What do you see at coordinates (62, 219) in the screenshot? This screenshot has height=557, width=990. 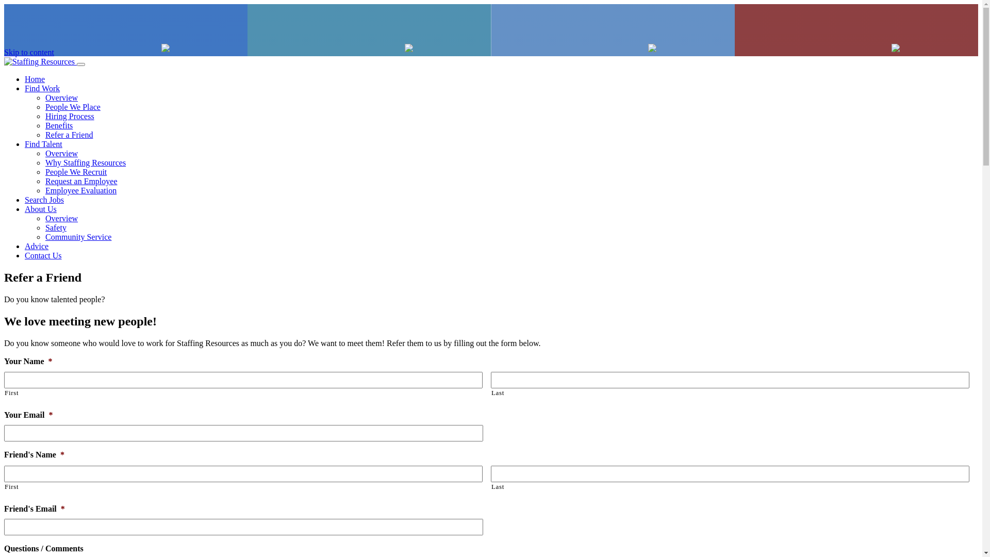 I see `Overview` at bounding box center [62, 219].